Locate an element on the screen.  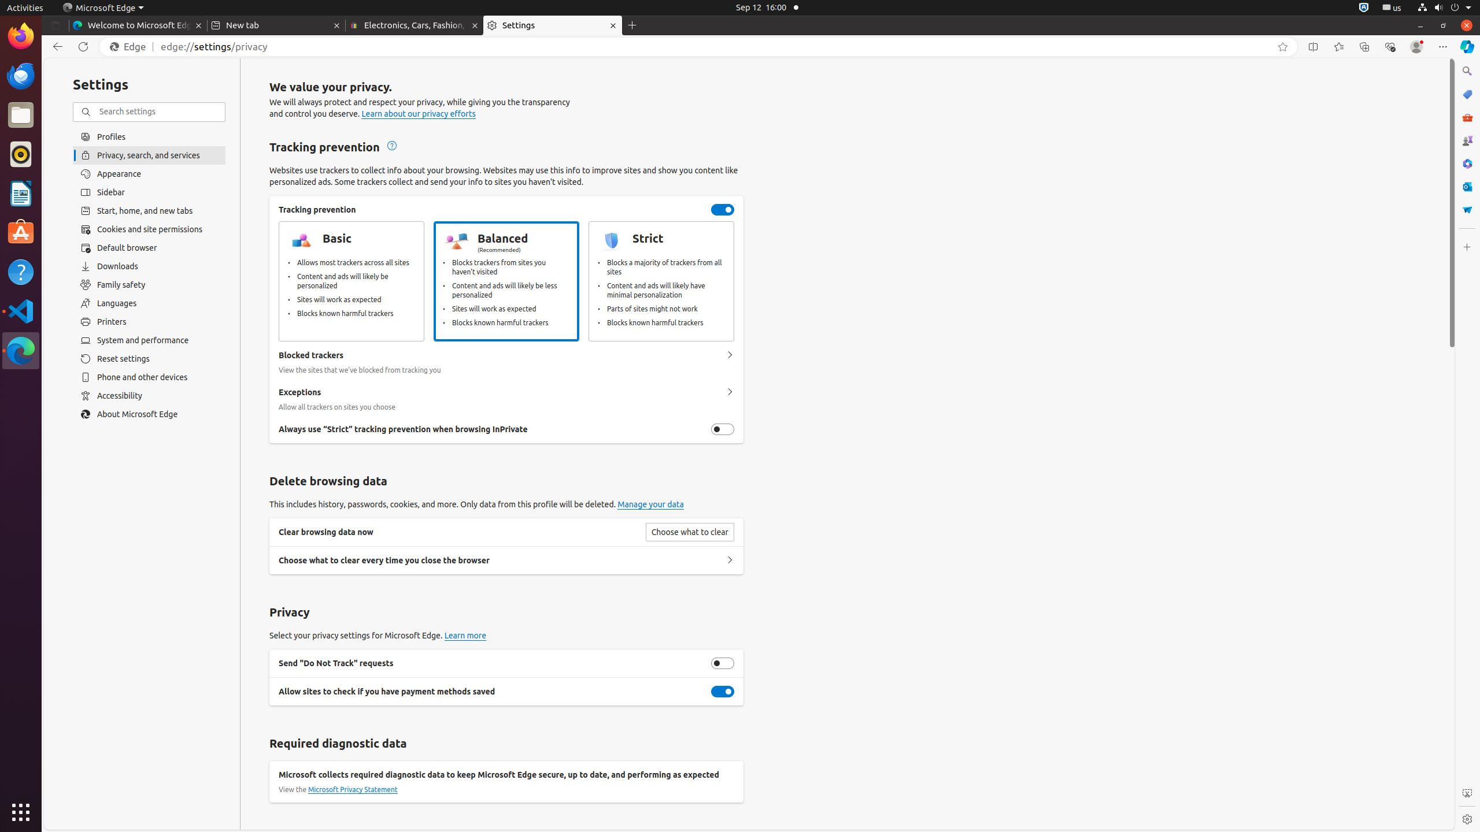
Exceptions is located at coordinates (730, 392).